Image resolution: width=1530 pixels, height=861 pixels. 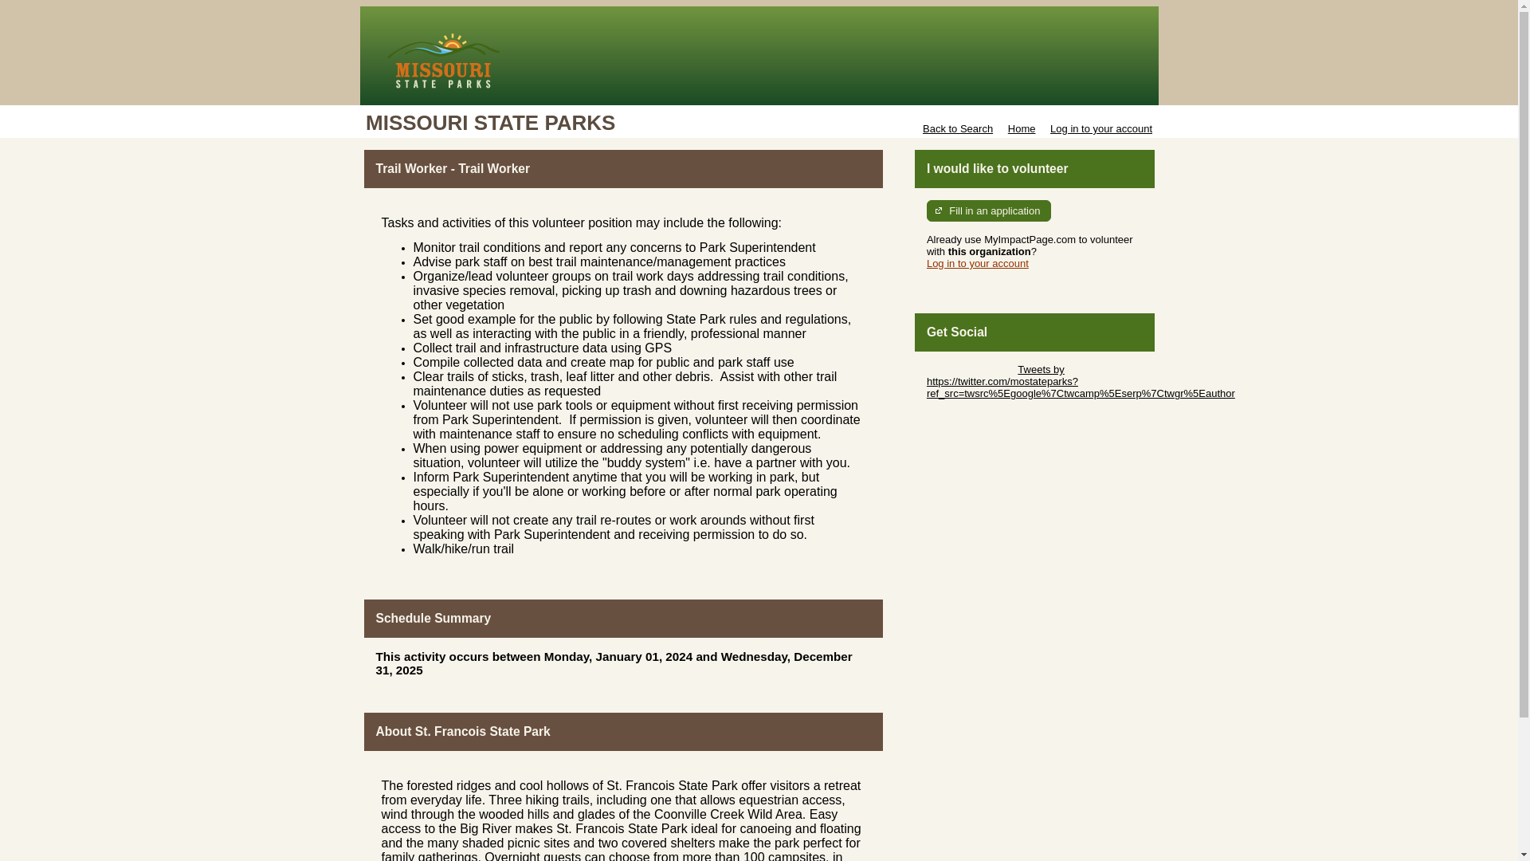 What do you see at coordinates (1022, 128) in the screenshot?
I see `Home` at bounding box center [1022, 128].